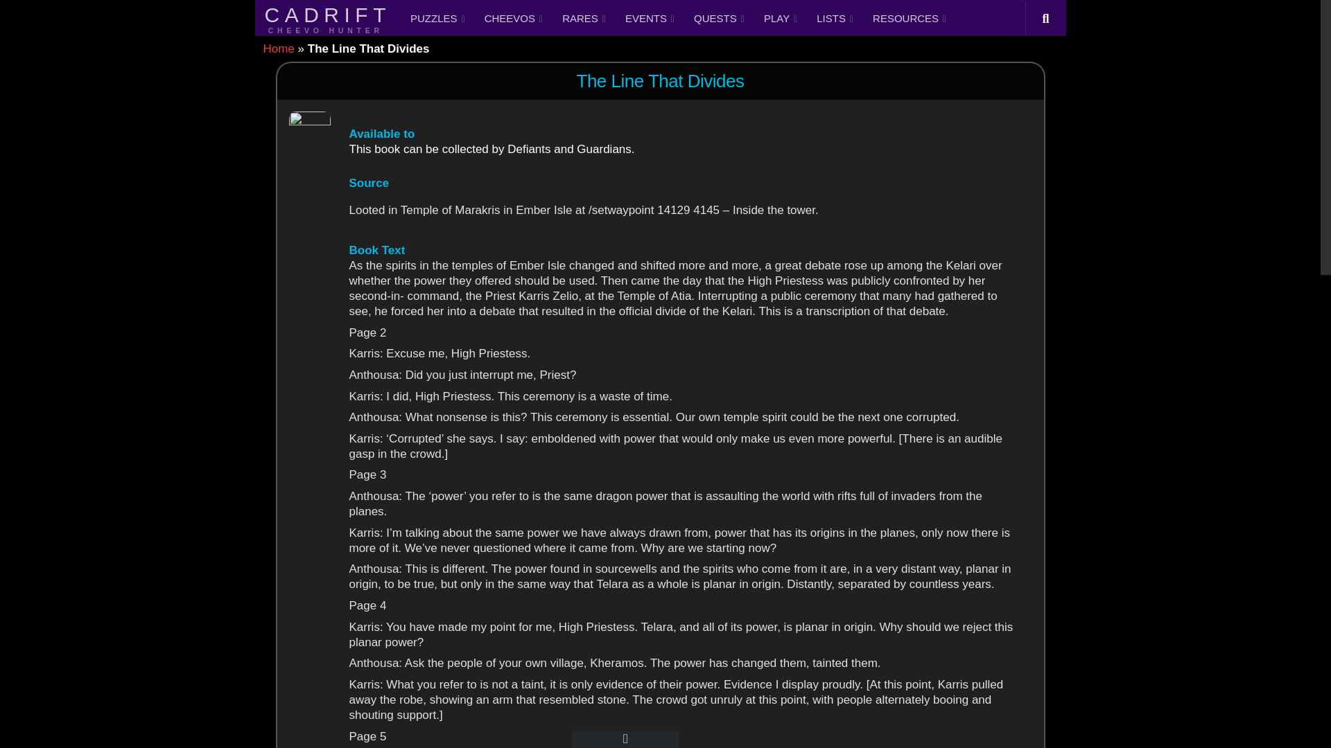  Describe the element at coordinates (329, 18) in the screenshot. I see `CADRIFT` at that location.